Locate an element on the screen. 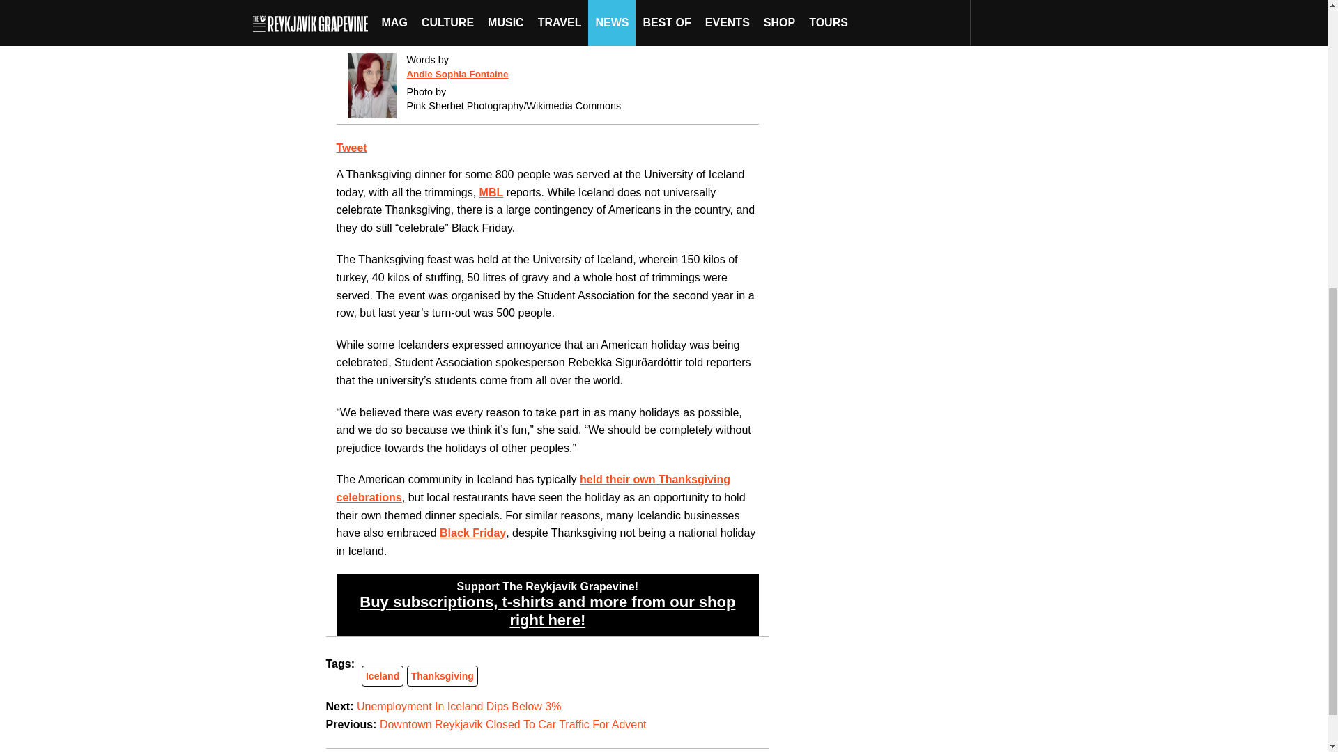 The height and width of the screenshot is (752, 1338). Downtown Reykjavik Closed To Car Traffic For Advent is located at coordinates (513, 724).